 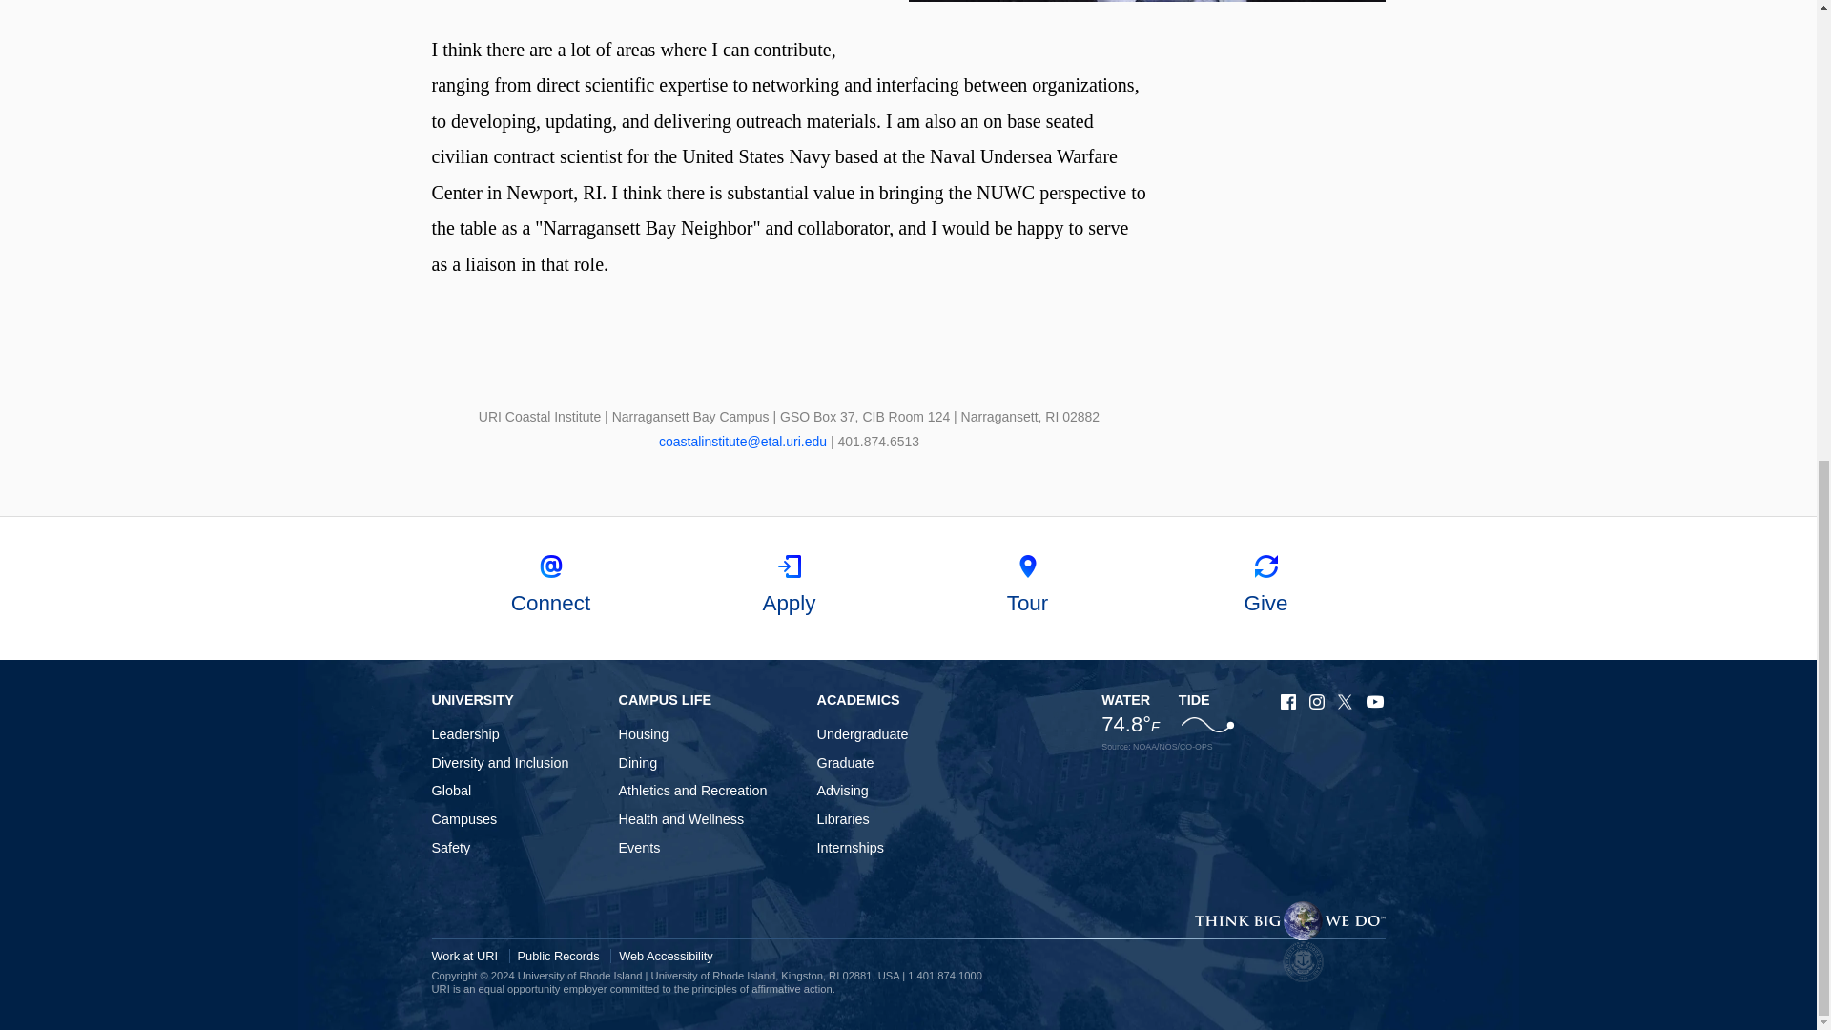 I want to click on Give, so click(x=1265, y=588).